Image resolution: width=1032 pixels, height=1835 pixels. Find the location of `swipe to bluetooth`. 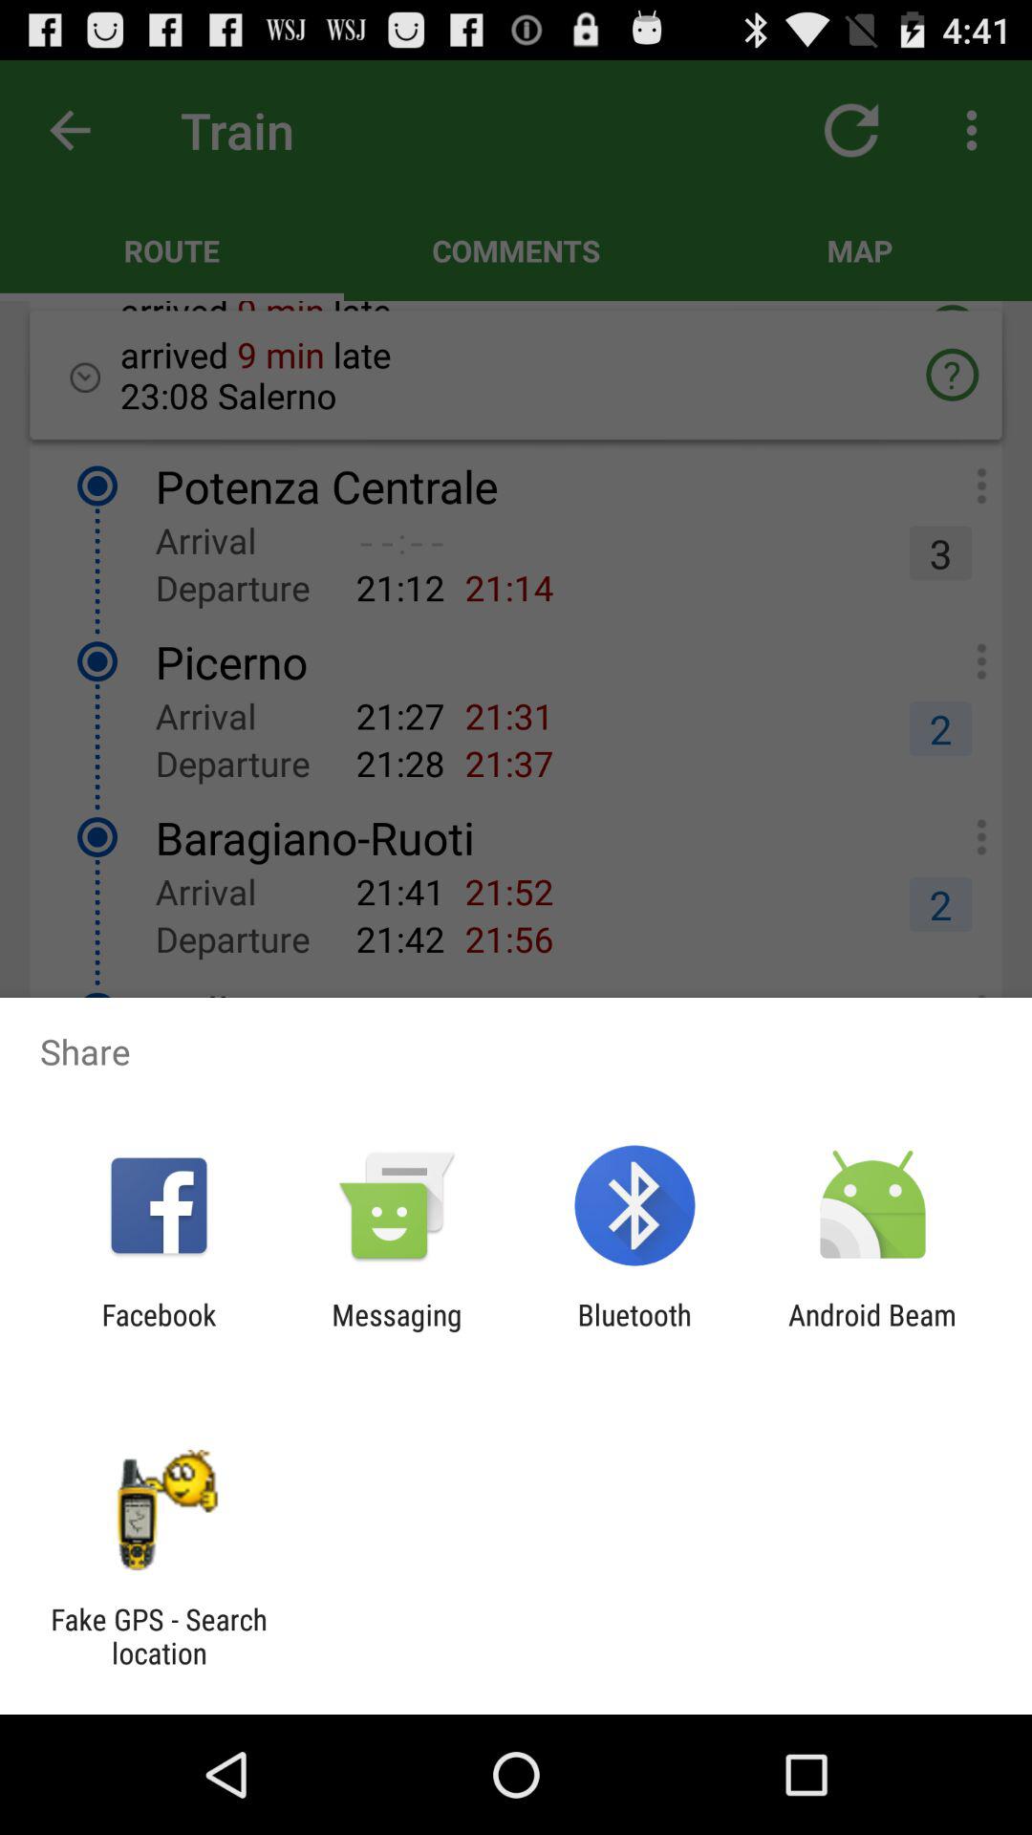

swipe to bluetooth is located at coordinates (634, 1331).